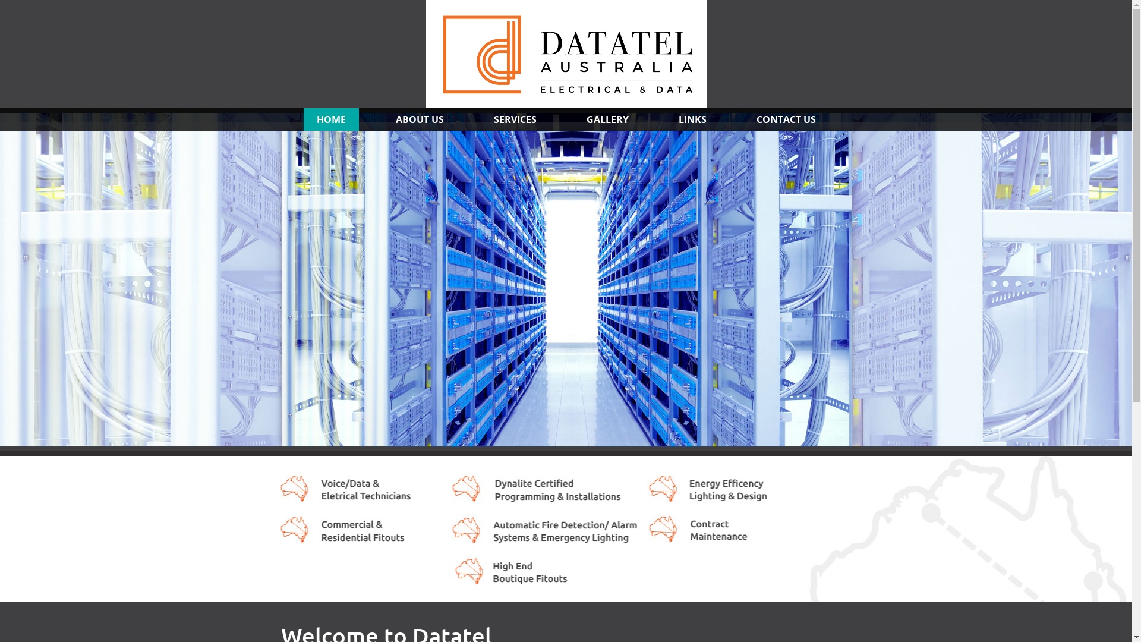 The height and width of the screenshot is (642, 1141). I want to click on SERVICES, so click(515, 119).